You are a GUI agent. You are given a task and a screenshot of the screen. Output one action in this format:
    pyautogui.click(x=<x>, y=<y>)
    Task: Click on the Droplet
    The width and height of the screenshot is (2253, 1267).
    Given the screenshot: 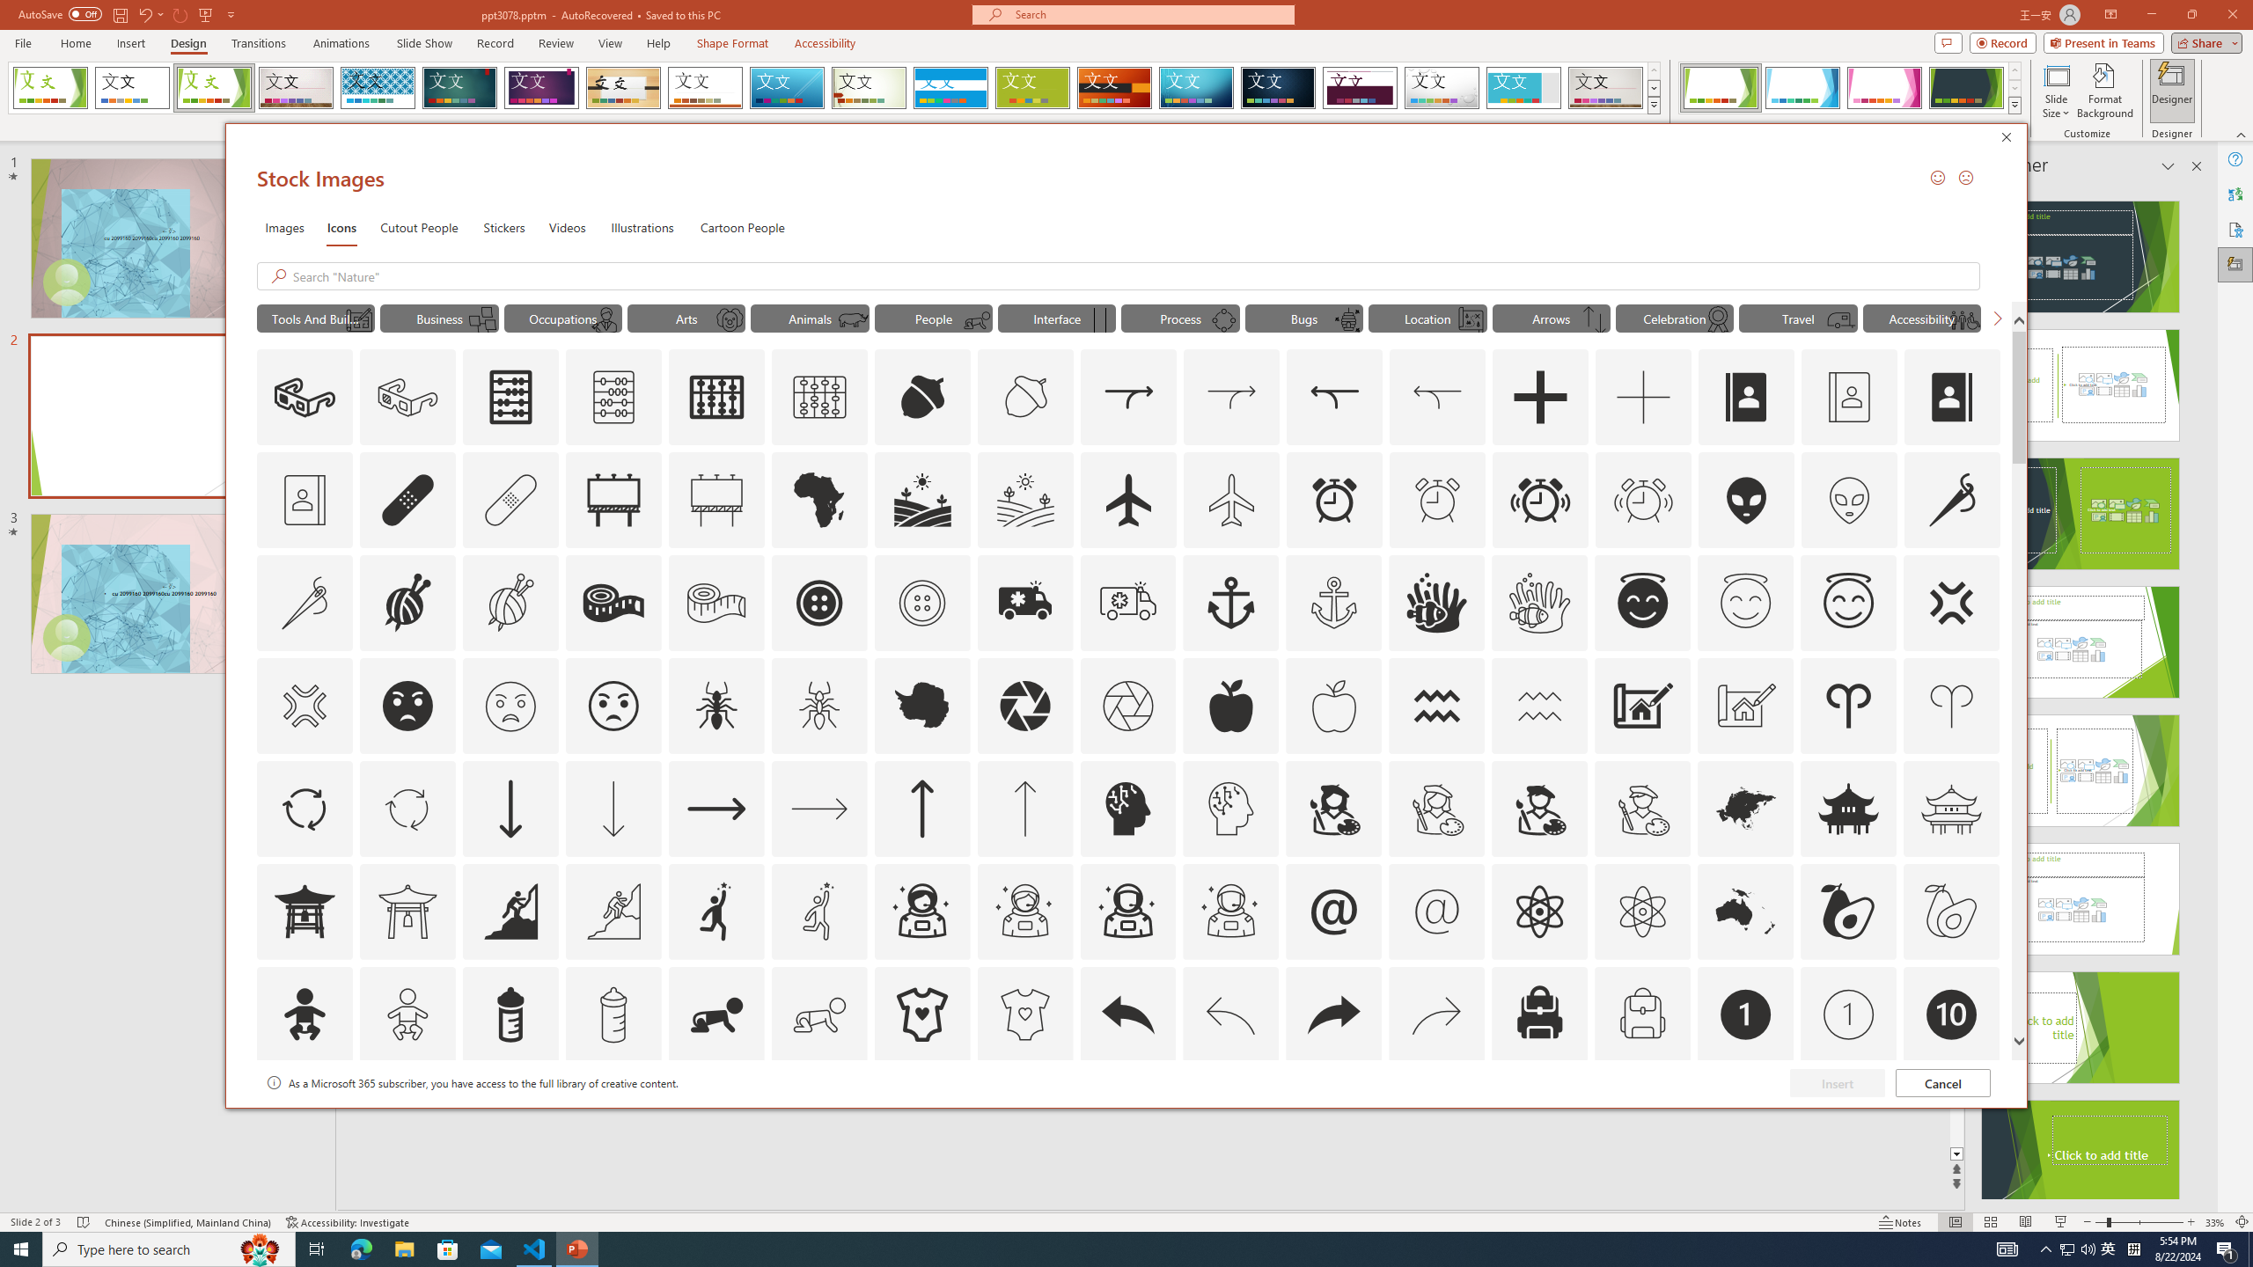 What is the action you would take?
    pyautogui.click(x=1442, y=88)
    